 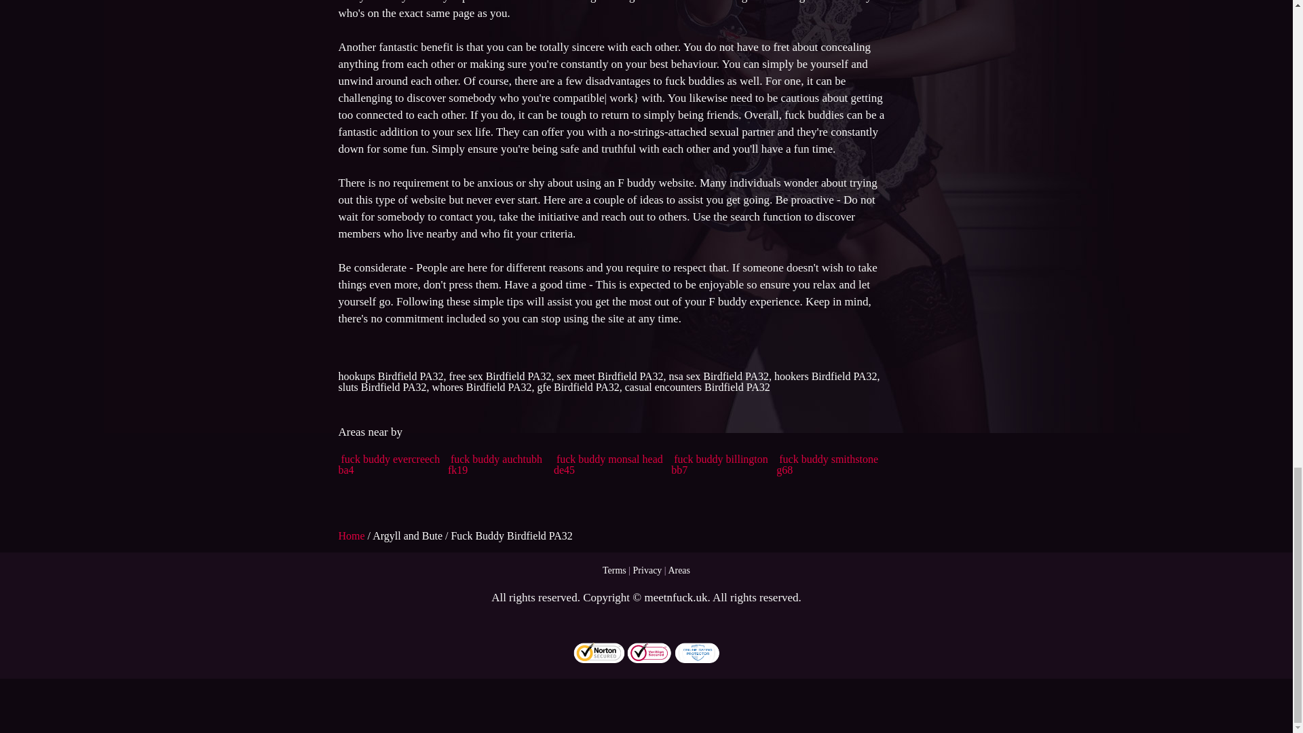 I want to click on Areas, so click(x=679, y=570).